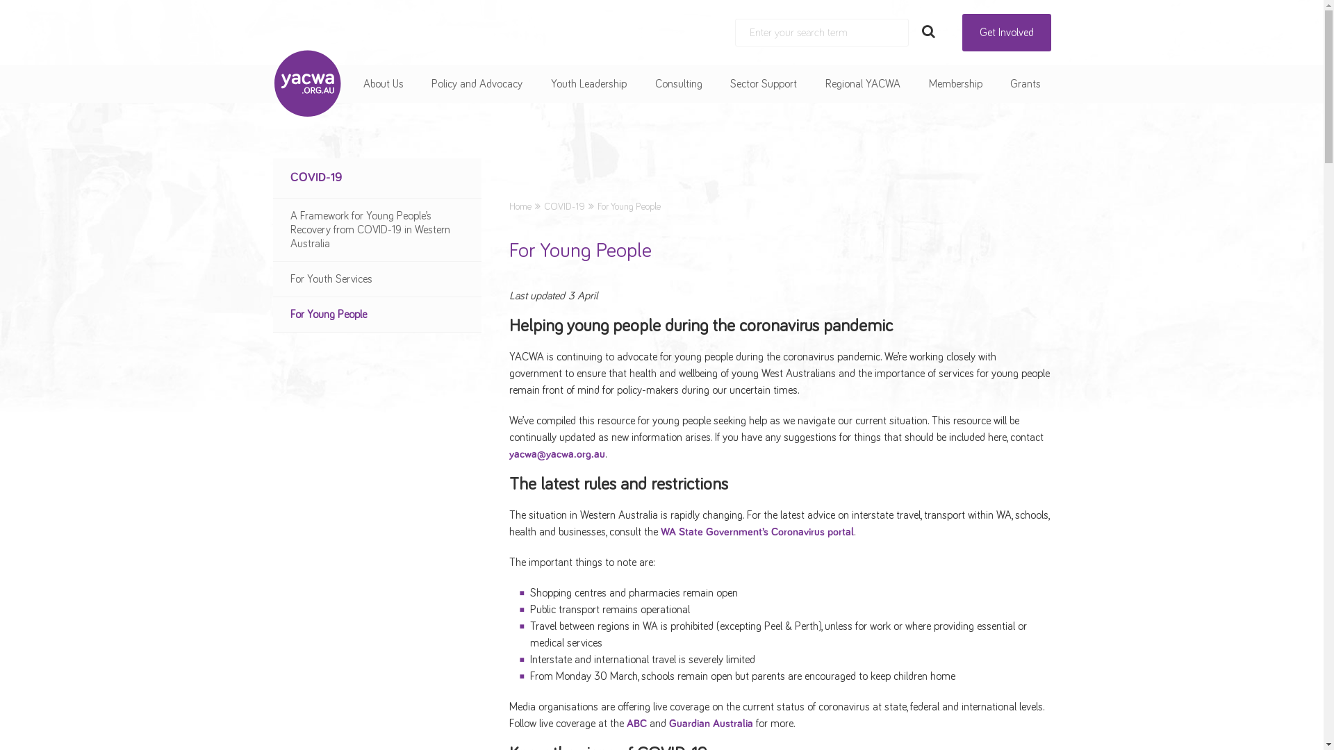  I want to click on ABC, so click(636, 724).